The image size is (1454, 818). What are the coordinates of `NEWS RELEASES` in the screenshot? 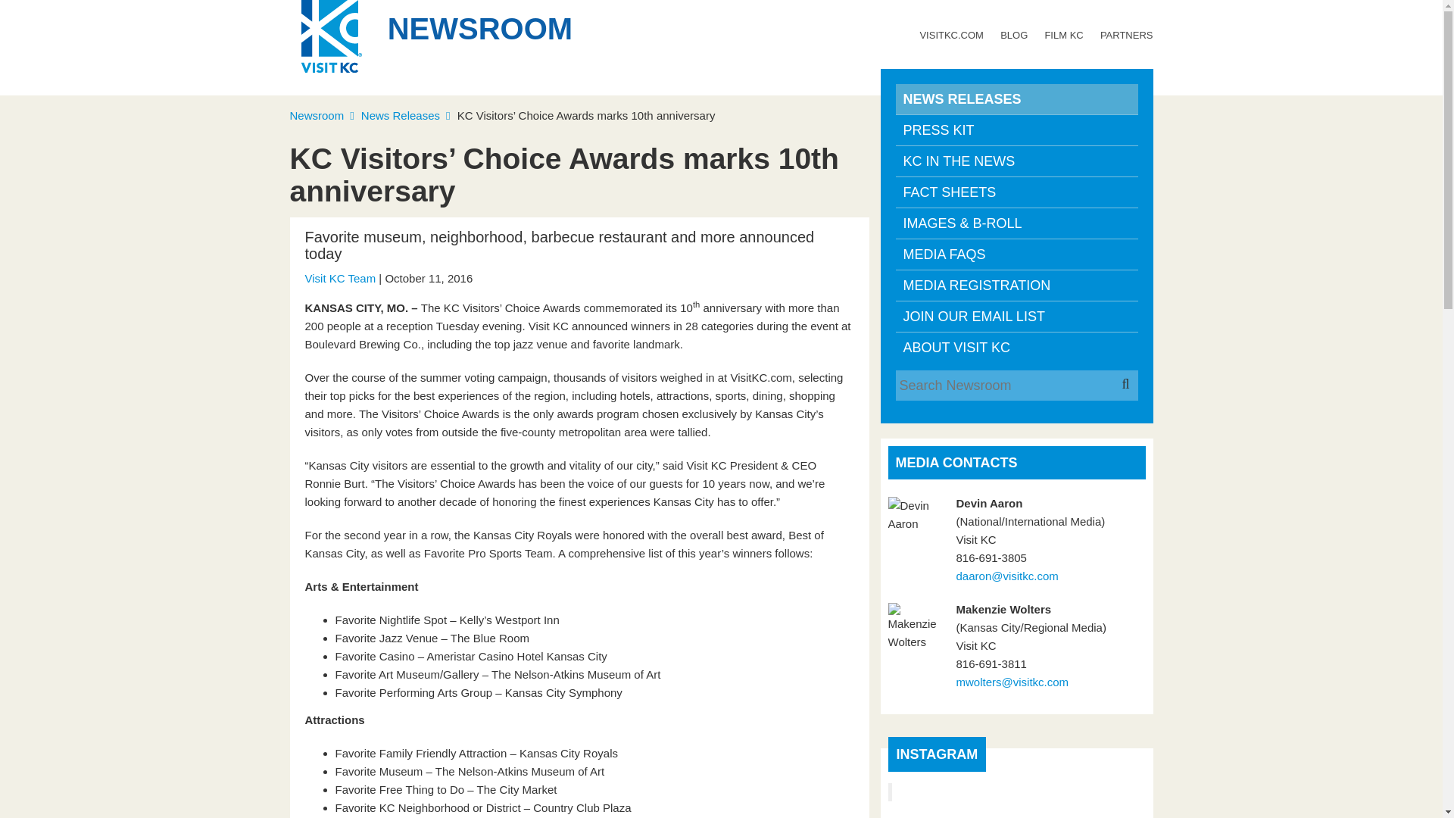 It's located at (1016, 99).